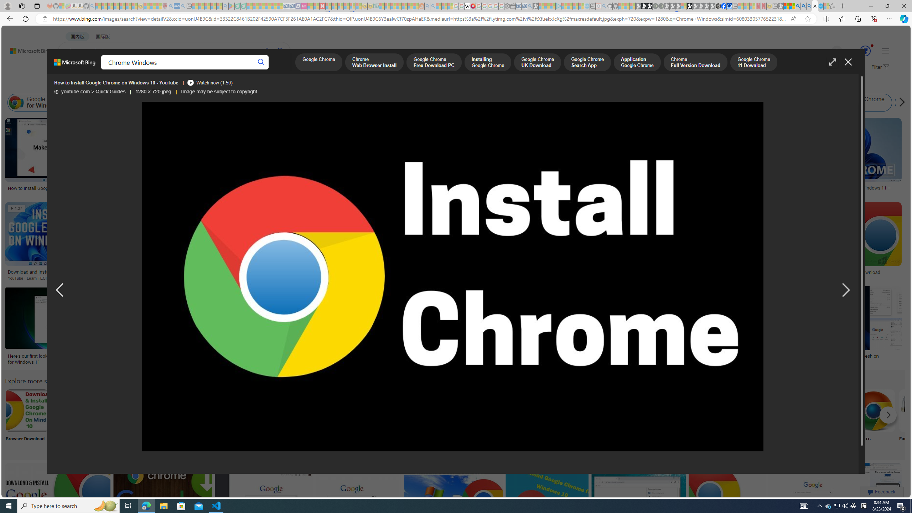 This screenshot has width=912, height=513. What do you see at coordinates (507, 6) in the screenshot?
I see `Settings - Sleeping` at bounding box center [507, 6].